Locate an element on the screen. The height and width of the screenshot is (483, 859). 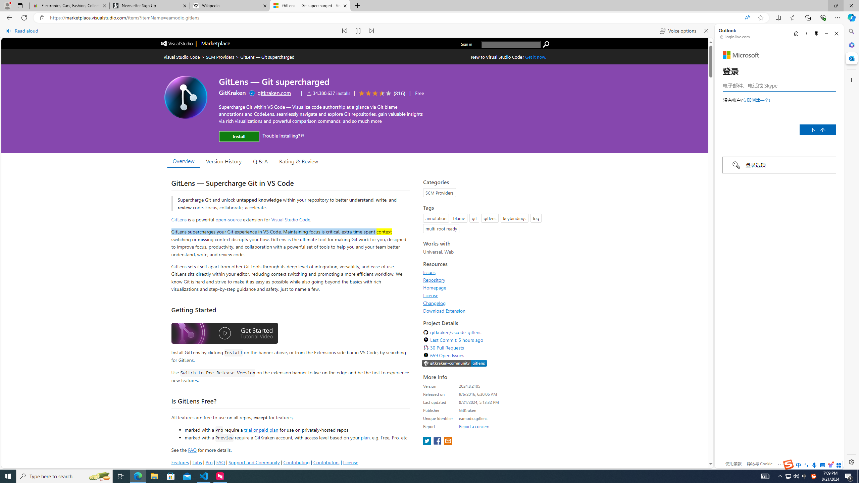
Visual Studio logo is located at coordinates (177, 43).